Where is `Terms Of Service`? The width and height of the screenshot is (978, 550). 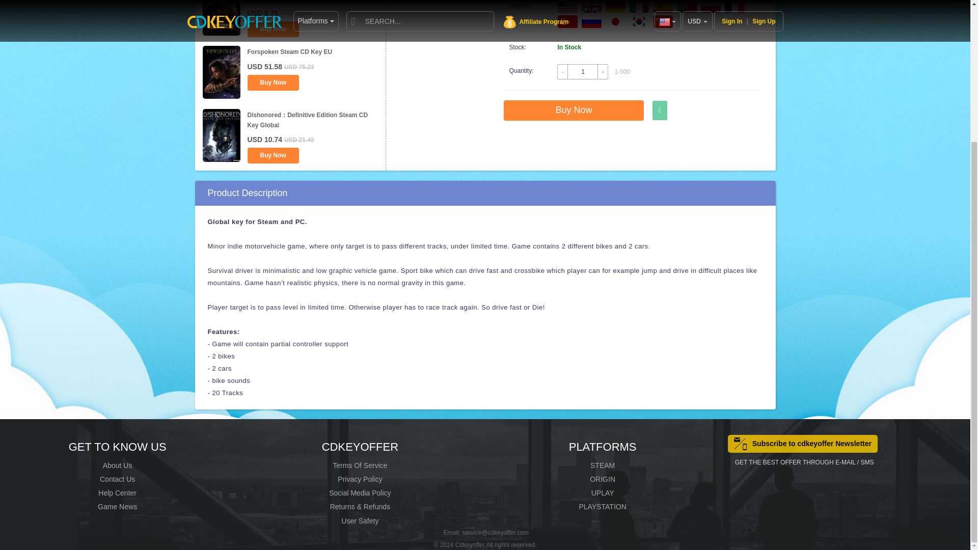
Terms Of Service is located at coordinates (360, 465).